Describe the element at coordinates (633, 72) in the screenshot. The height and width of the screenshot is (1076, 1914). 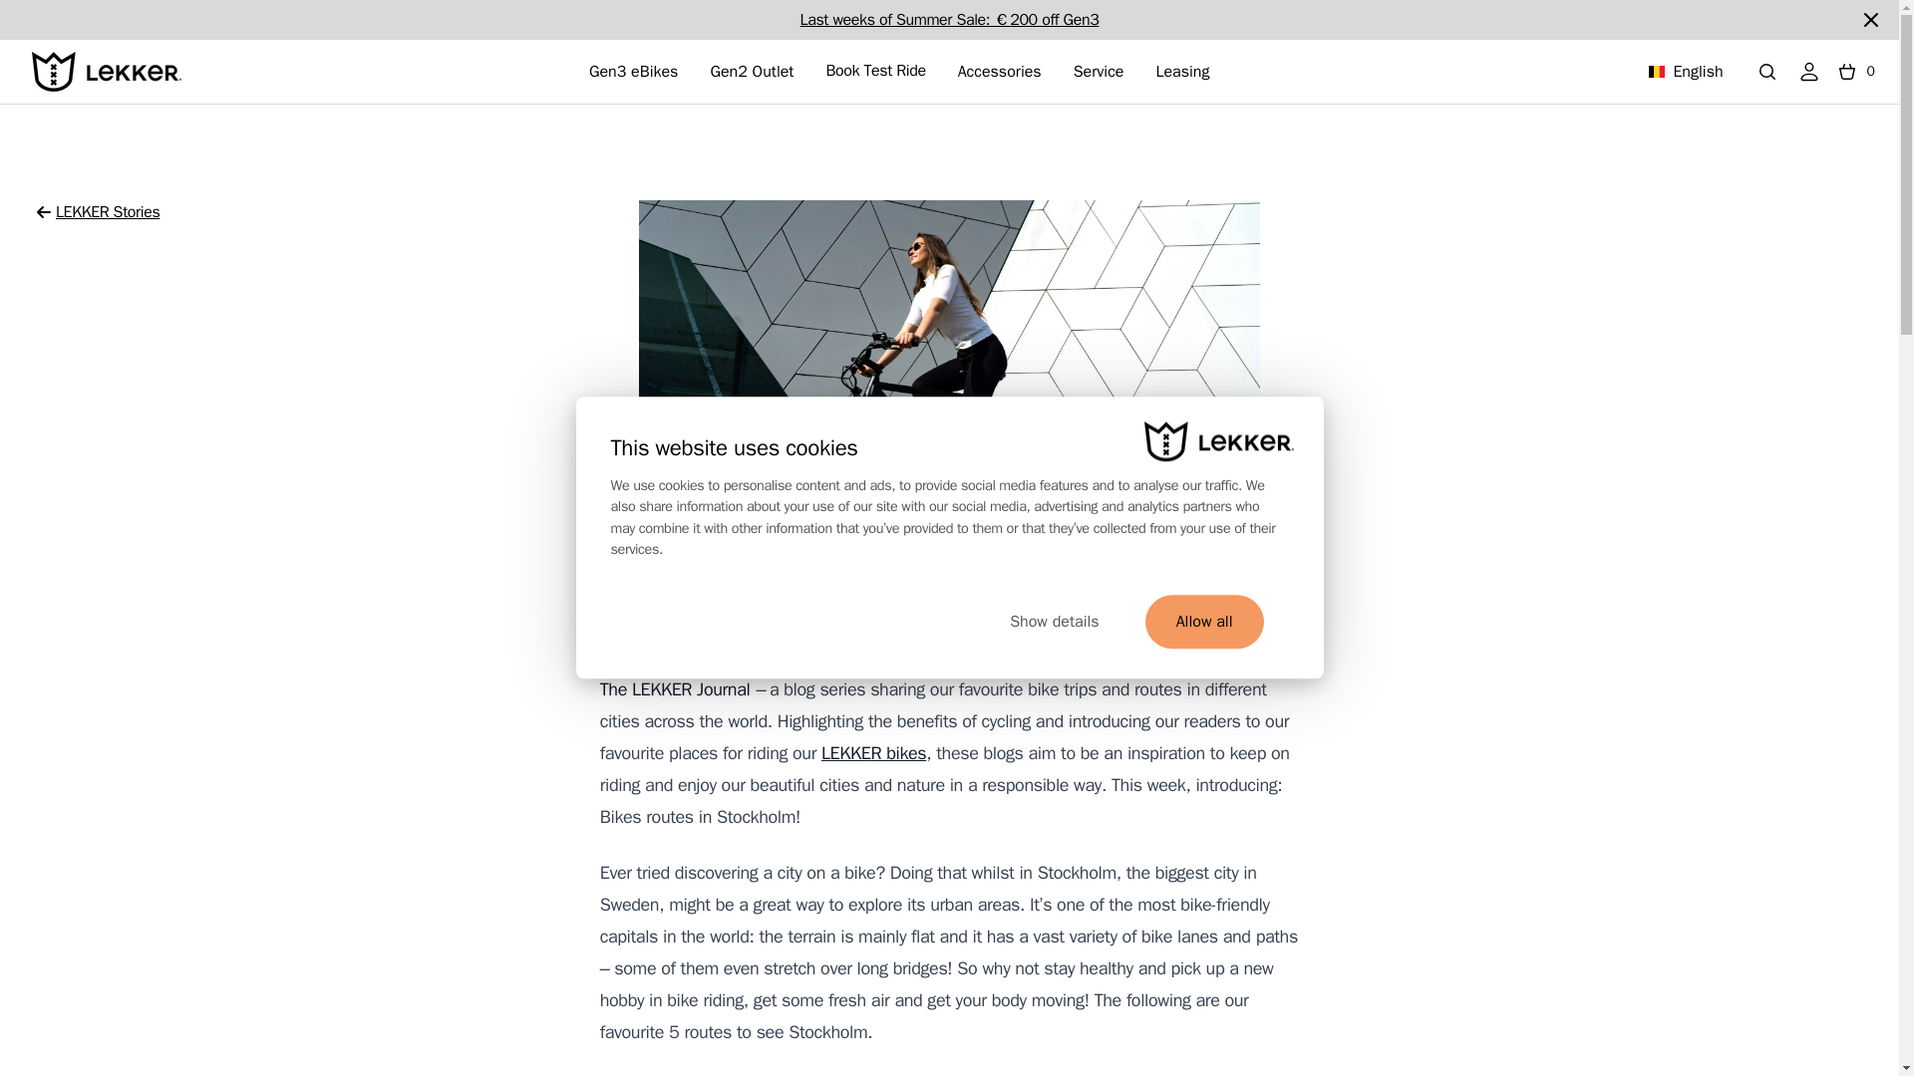
I see `Gen3 eBikes` at that location.